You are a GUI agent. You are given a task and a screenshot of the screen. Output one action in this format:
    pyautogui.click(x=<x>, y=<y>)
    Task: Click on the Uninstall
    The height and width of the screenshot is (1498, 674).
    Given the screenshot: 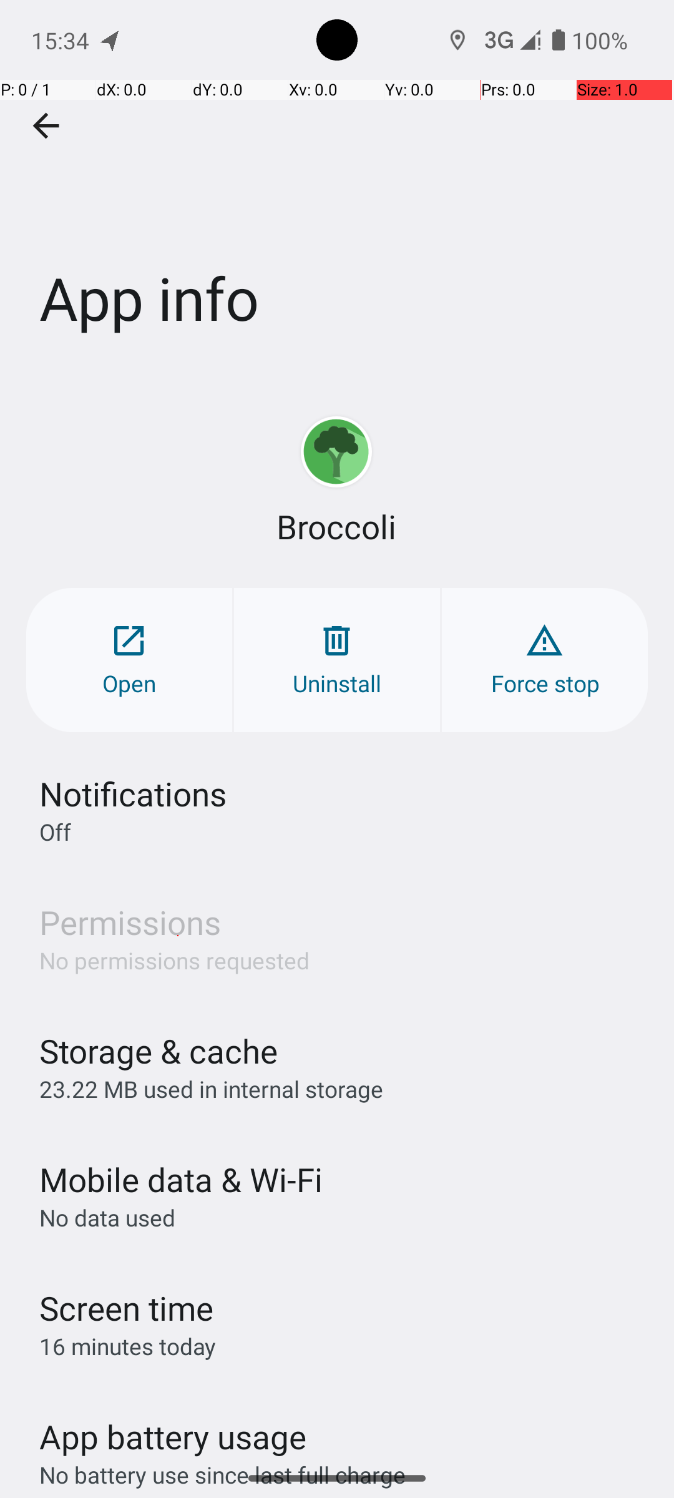 What is the action you would take?
    pyautogui.click(x=337, y=660)
    